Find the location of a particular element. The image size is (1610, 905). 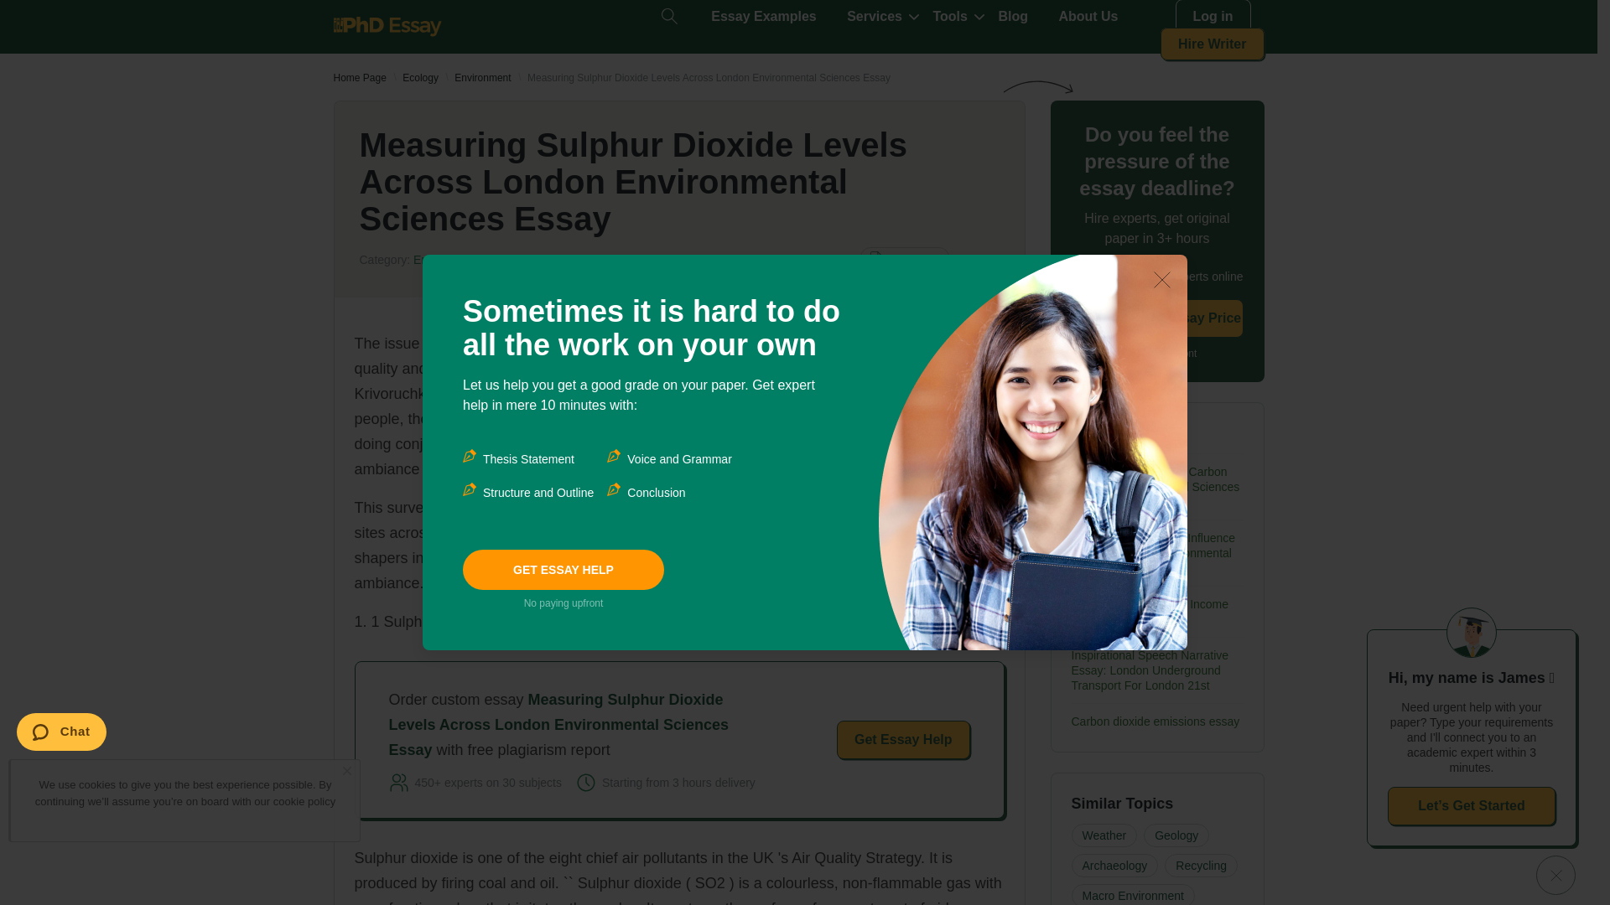

Tools is located at coordinates (949, 17).